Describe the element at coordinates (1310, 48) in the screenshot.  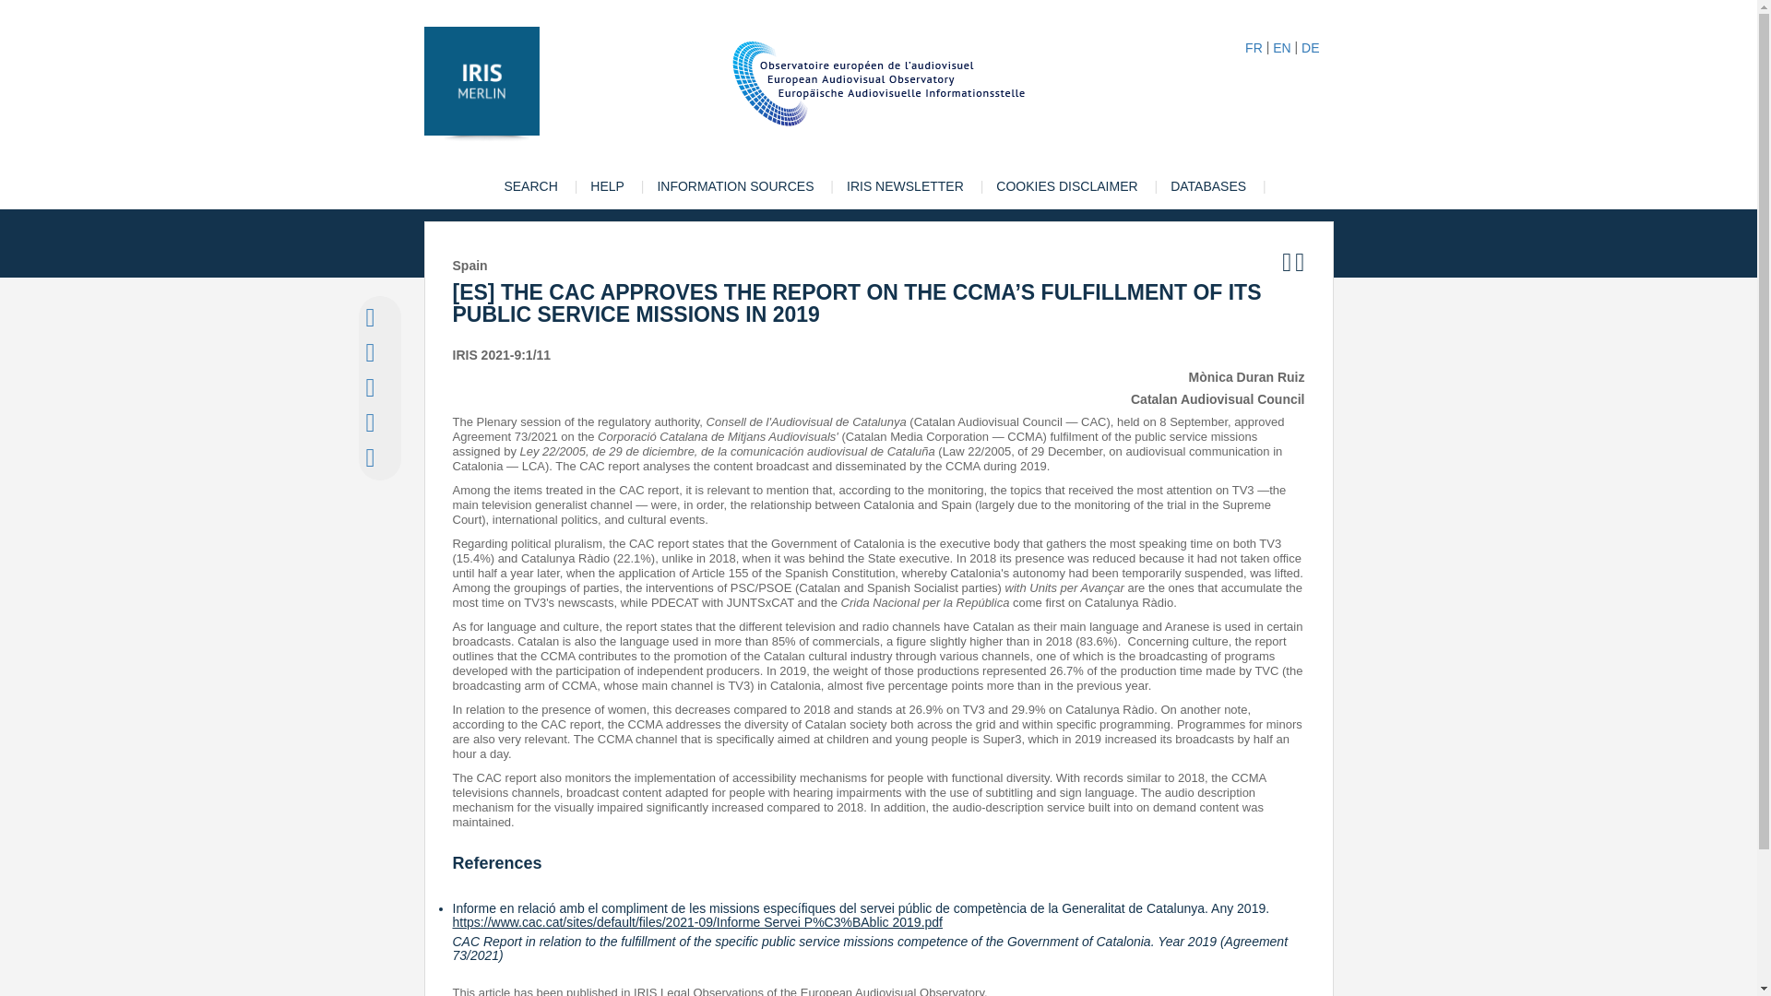
I see `DE` at that location.